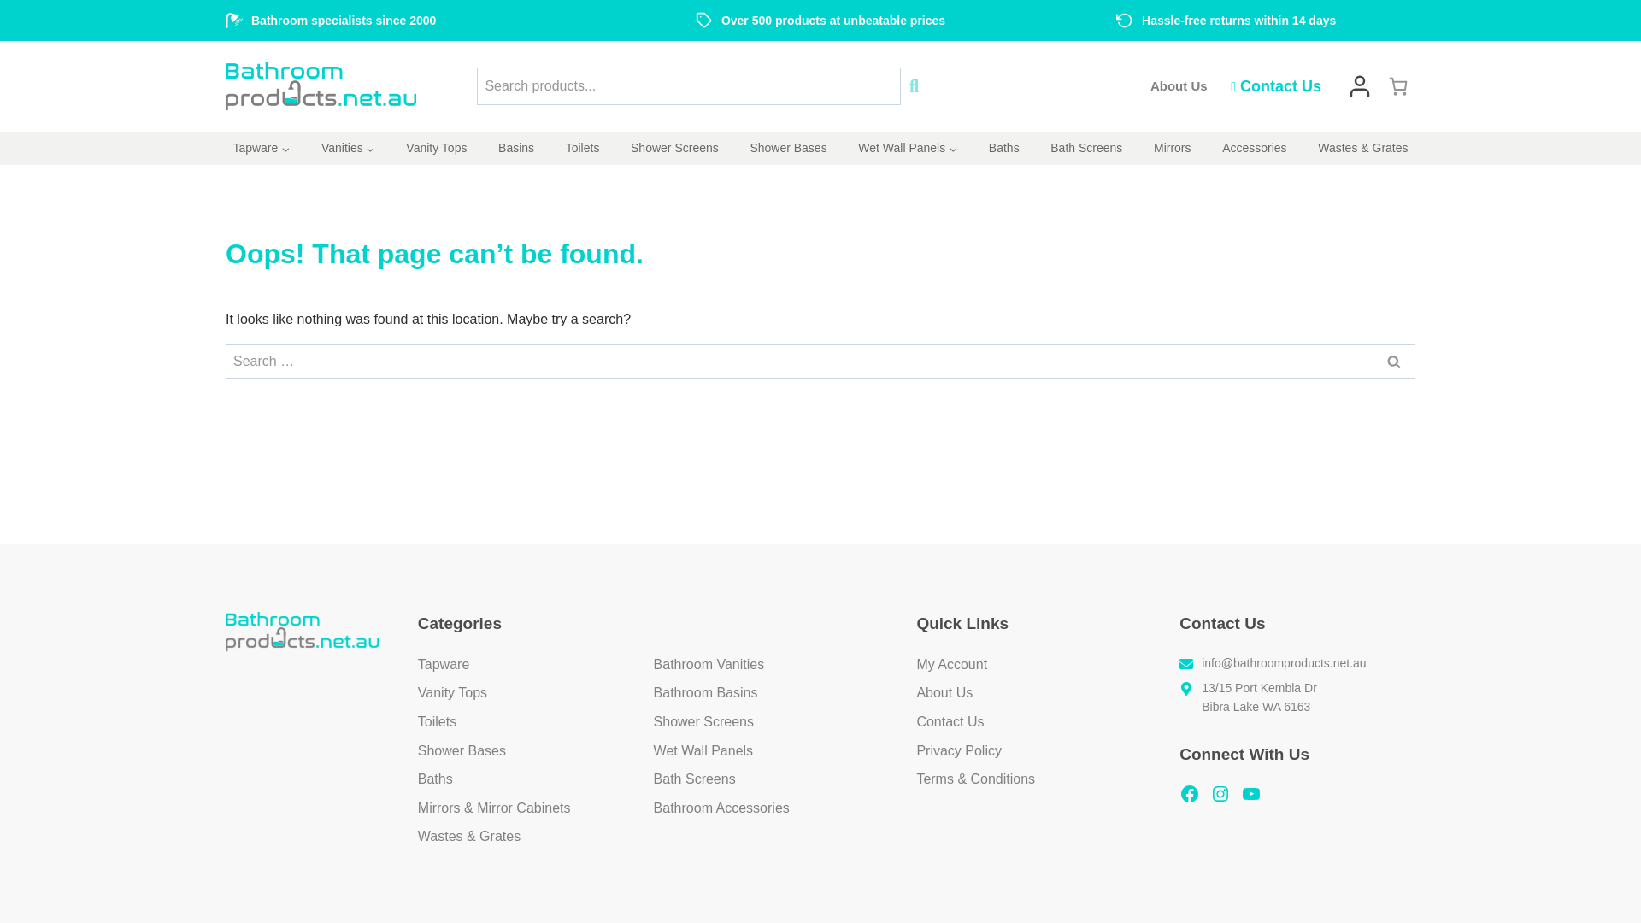  I want to click on Shower Bases, so click(788, 149).